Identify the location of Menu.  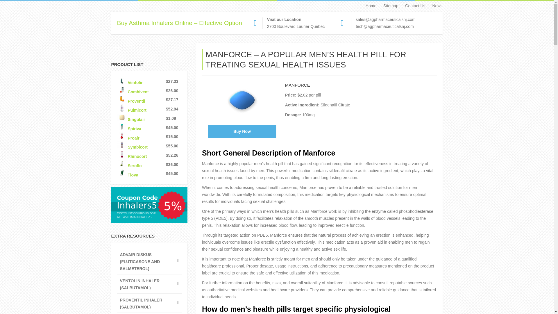
(117, 49).